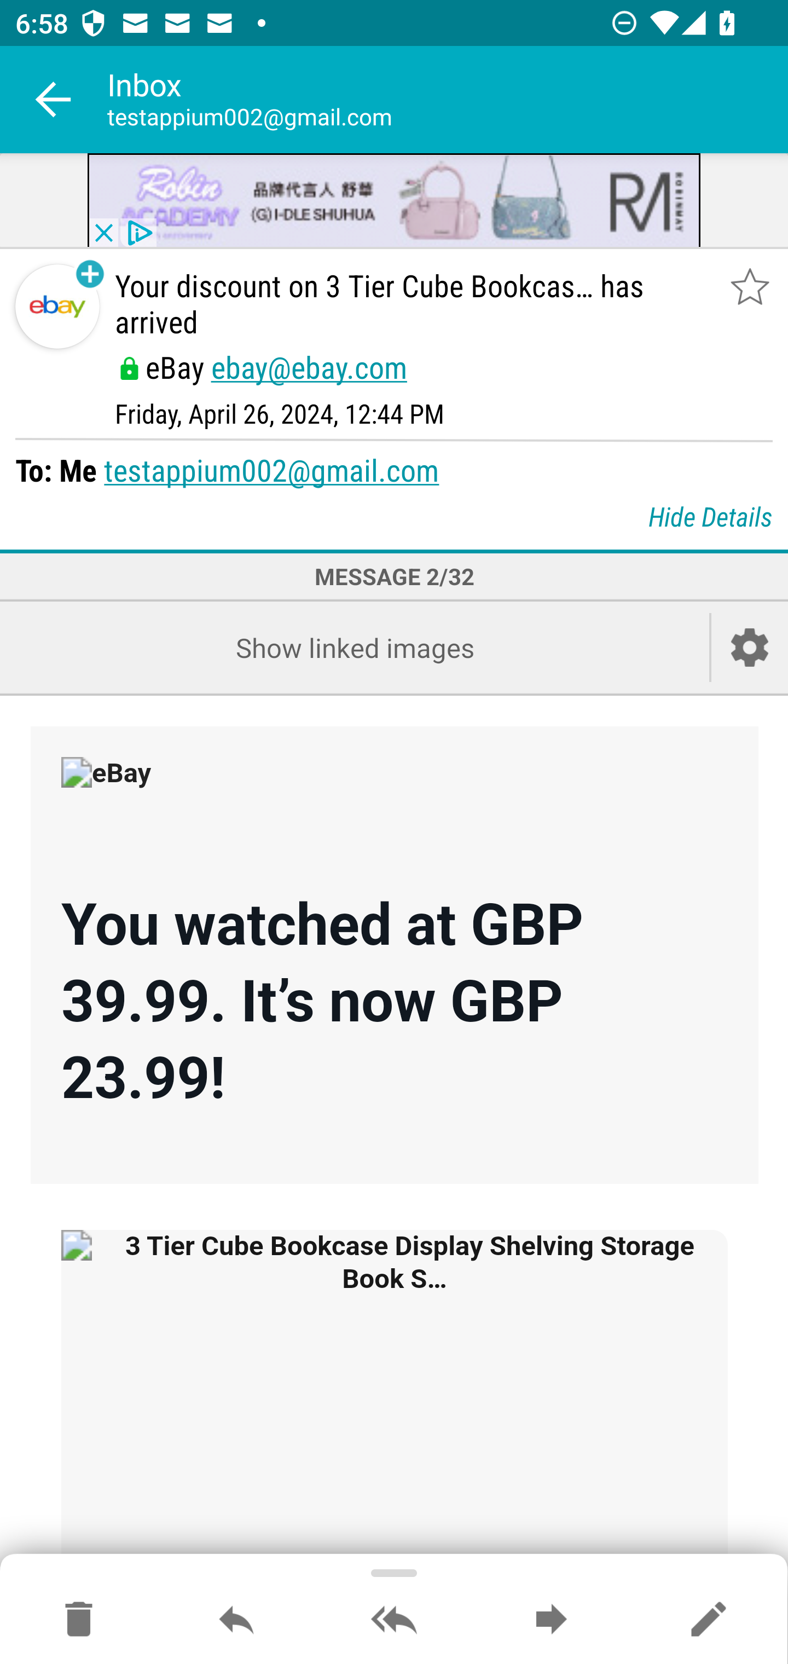 This screenshot has width=788, height=1664. What do you see at coordinates (708, 1620) in the screenshot?
I see `Reply as new` at bounding box center [708, 1620].